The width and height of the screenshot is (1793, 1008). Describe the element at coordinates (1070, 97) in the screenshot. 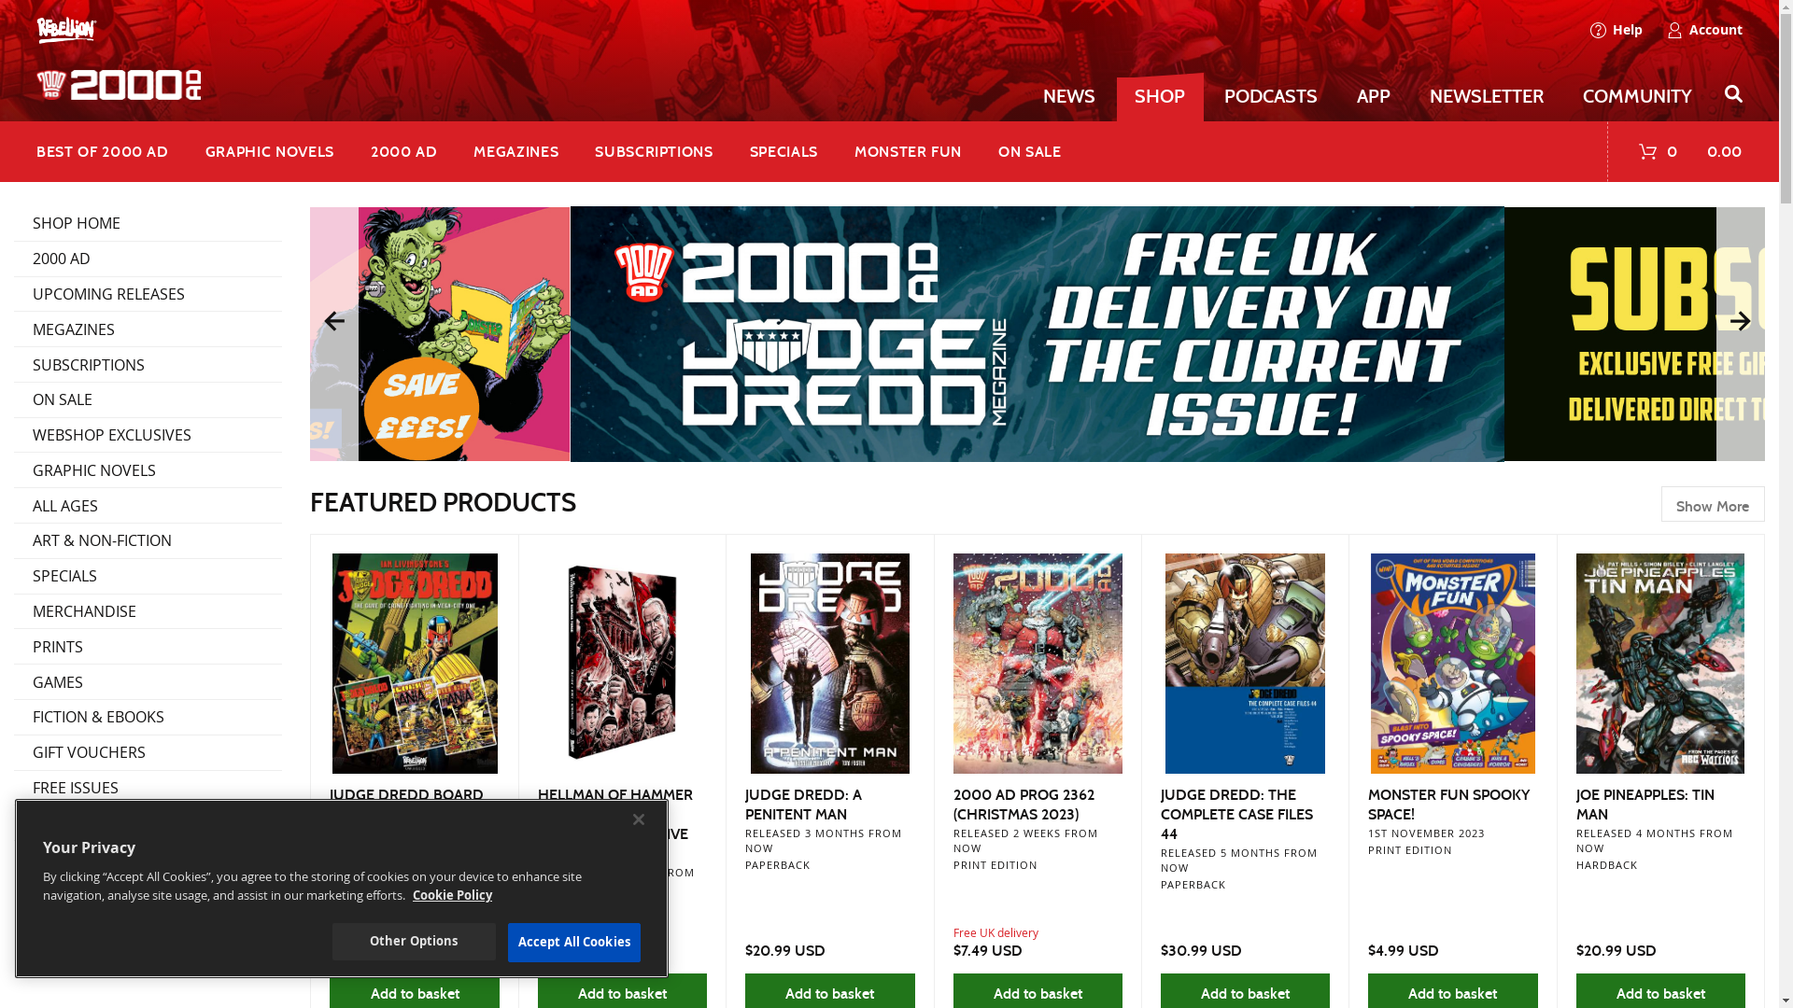

I see `NEWS` at that location.